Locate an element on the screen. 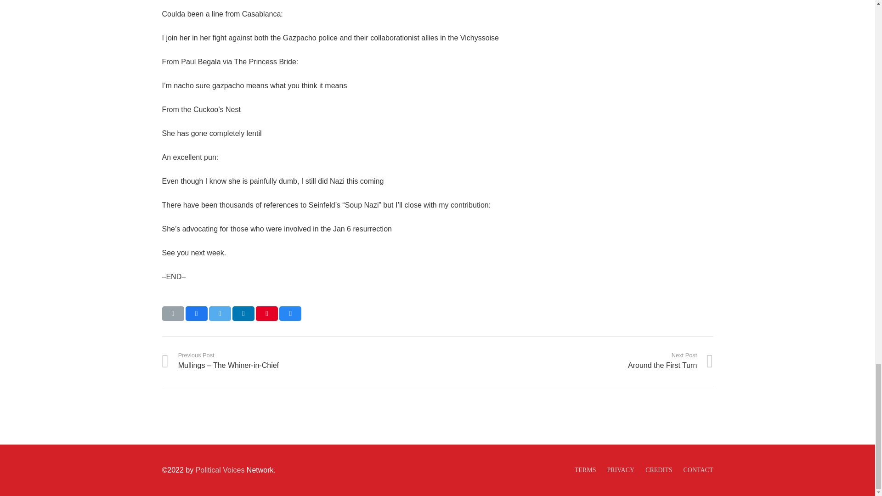 The height and width of the screenshot is (496, 882). CREDITS is located at coordinates (659, 470).